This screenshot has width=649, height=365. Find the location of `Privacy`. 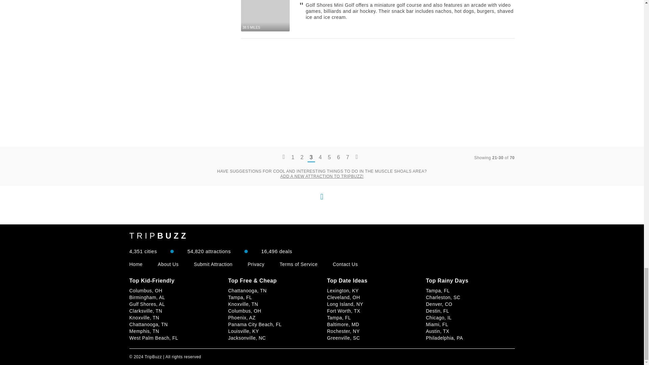

Privacy is located at coordinates (256, 264).